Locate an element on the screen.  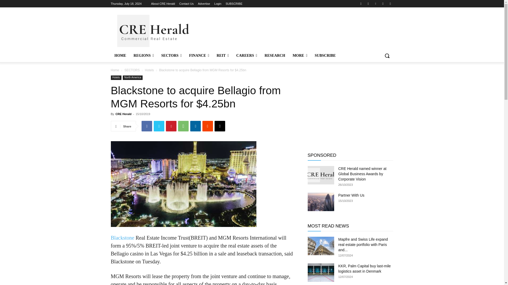
Facebook is located at coordinates (361, 3).